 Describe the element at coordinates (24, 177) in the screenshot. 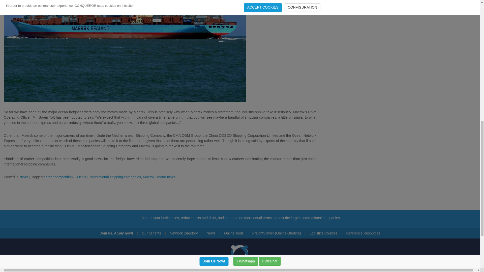

I see `News` at that location.